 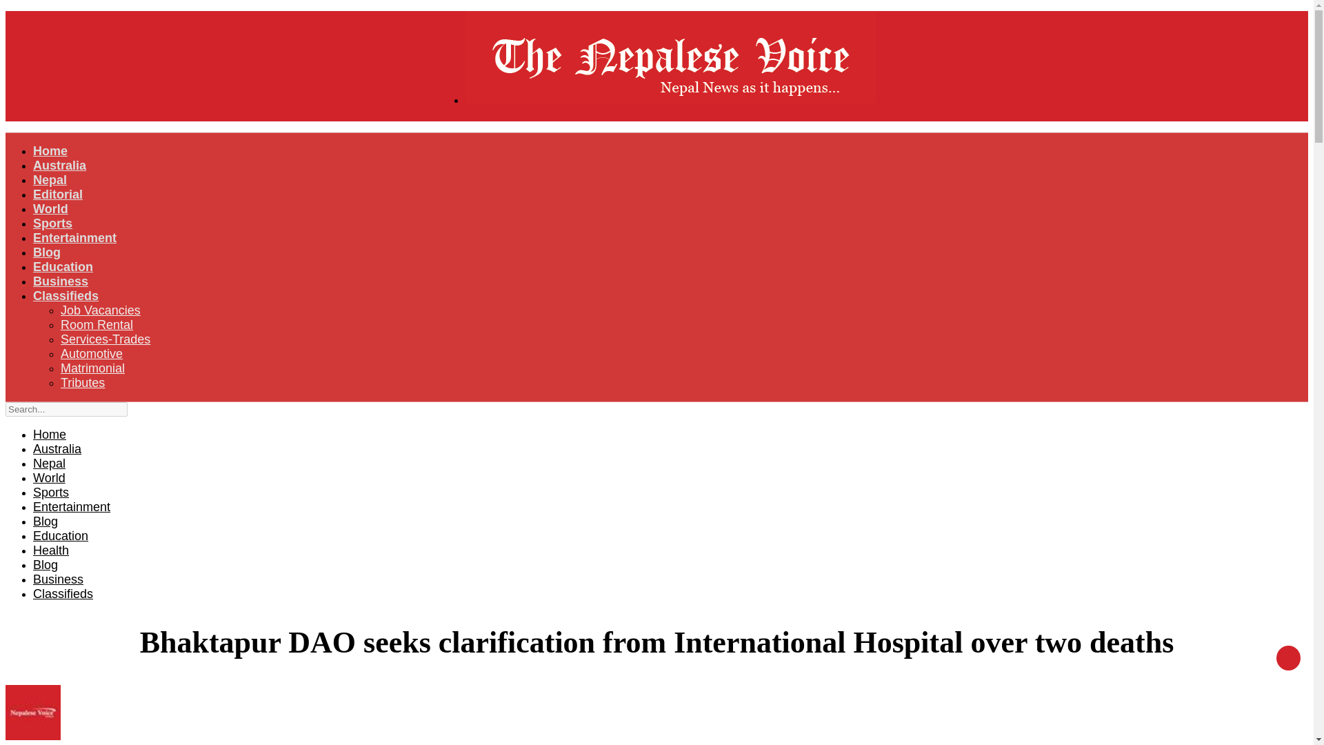 What do you see at coordinates (50, 150) in the screenshot?
I see `Home` at bounding box center [50, 150].